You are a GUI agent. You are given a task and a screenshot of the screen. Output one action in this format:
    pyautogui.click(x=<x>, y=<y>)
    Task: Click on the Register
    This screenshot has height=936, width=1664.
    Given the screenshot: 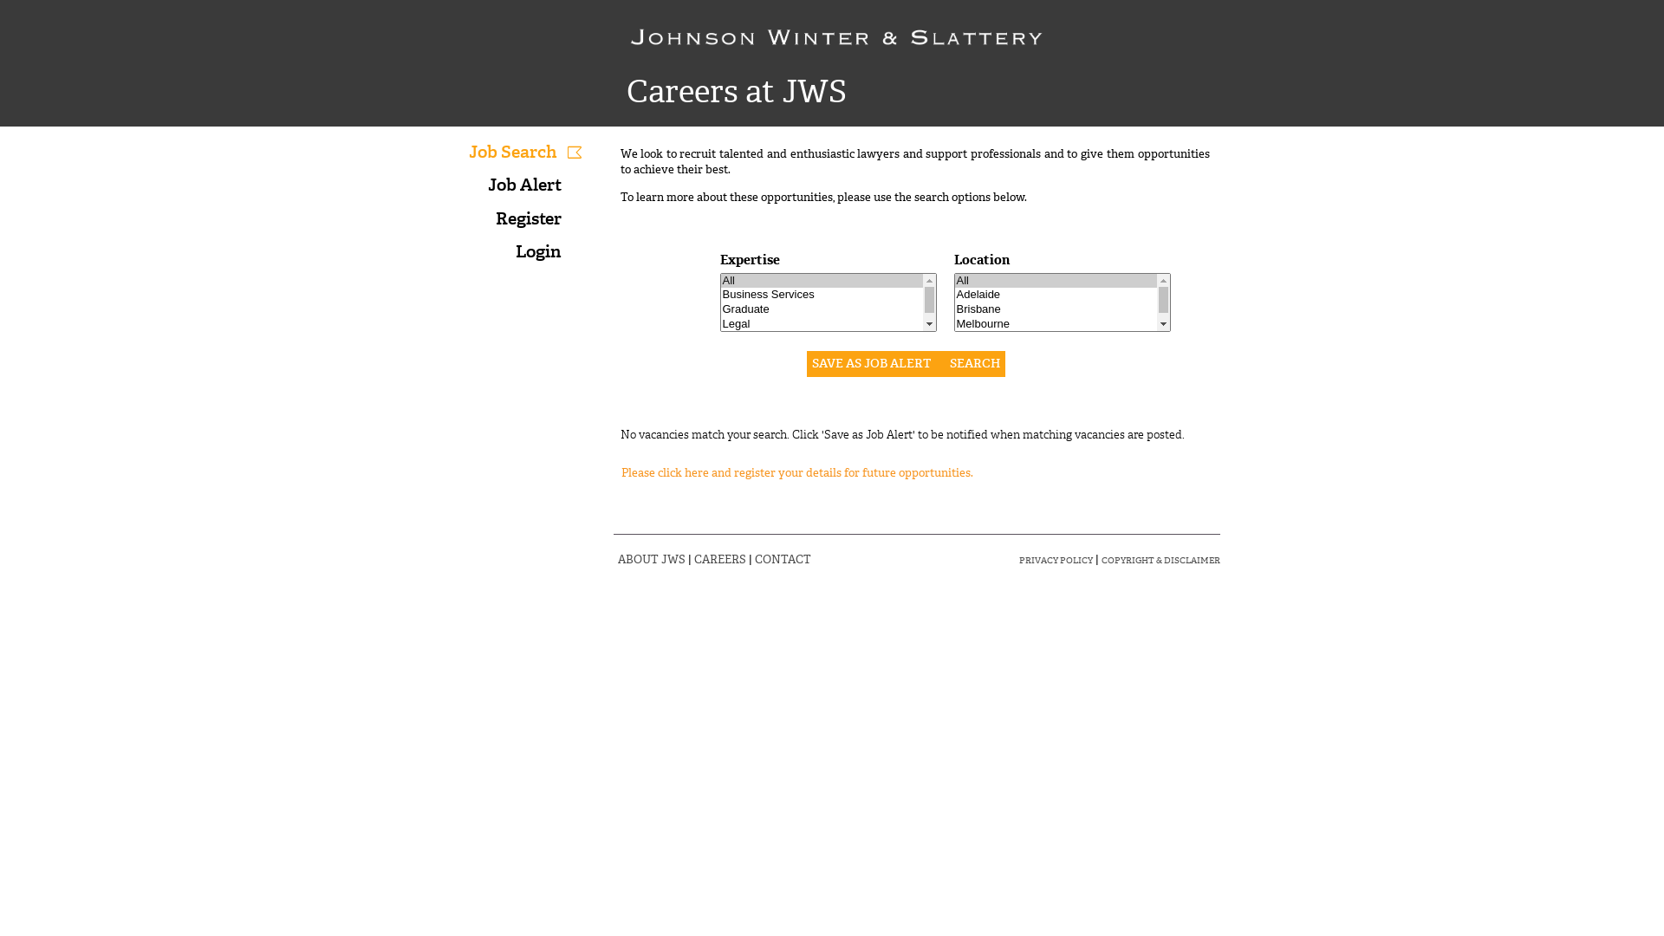 What is the action you would take?
    pyautogui.click(x=529, y=218)
    